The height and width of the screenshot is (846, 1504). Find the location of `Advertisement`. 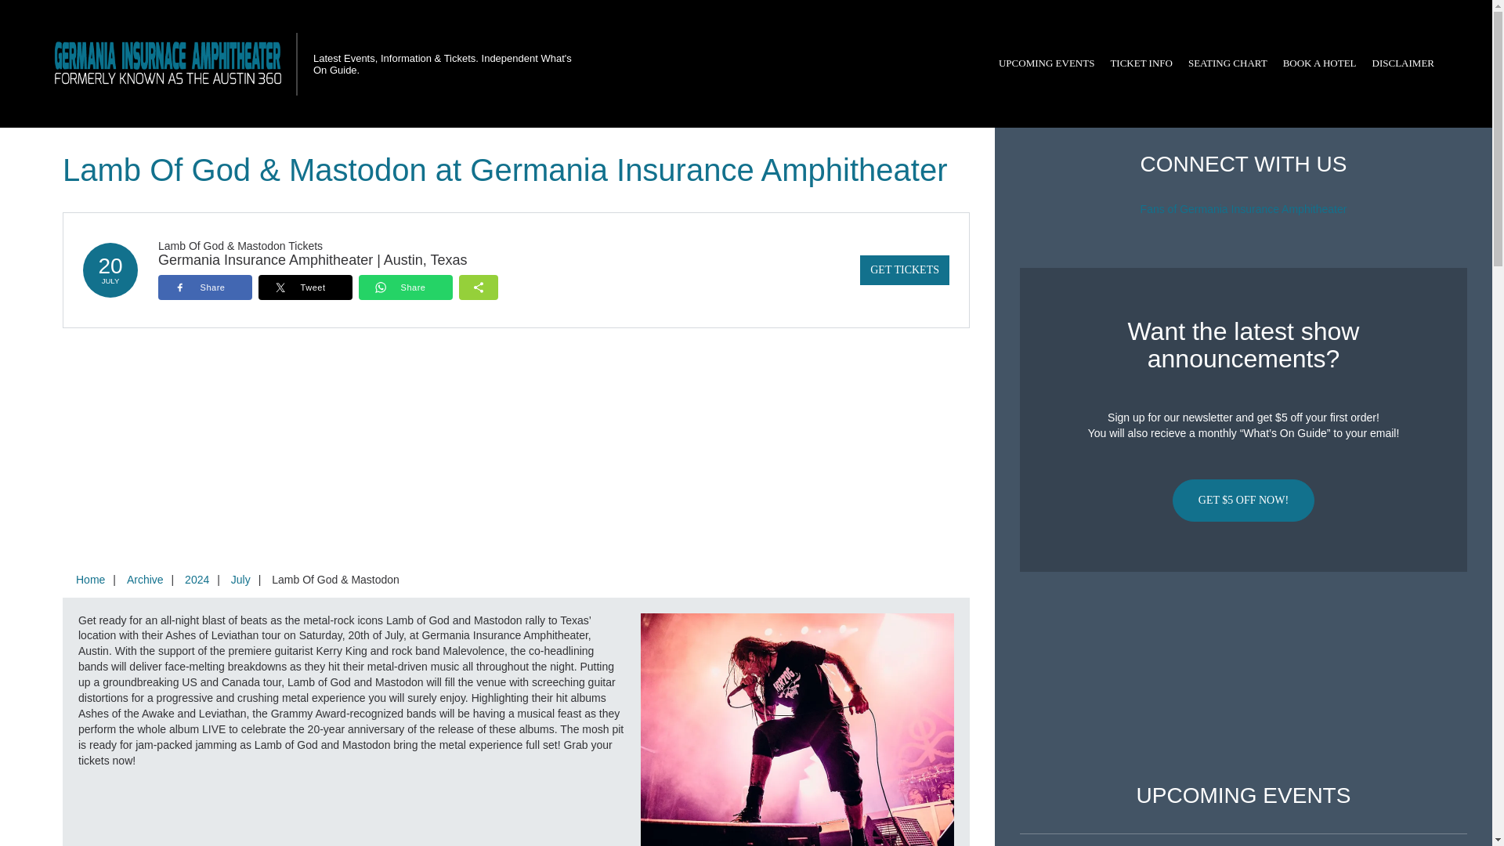

Advertisement is located at coordinates (1243, 678).